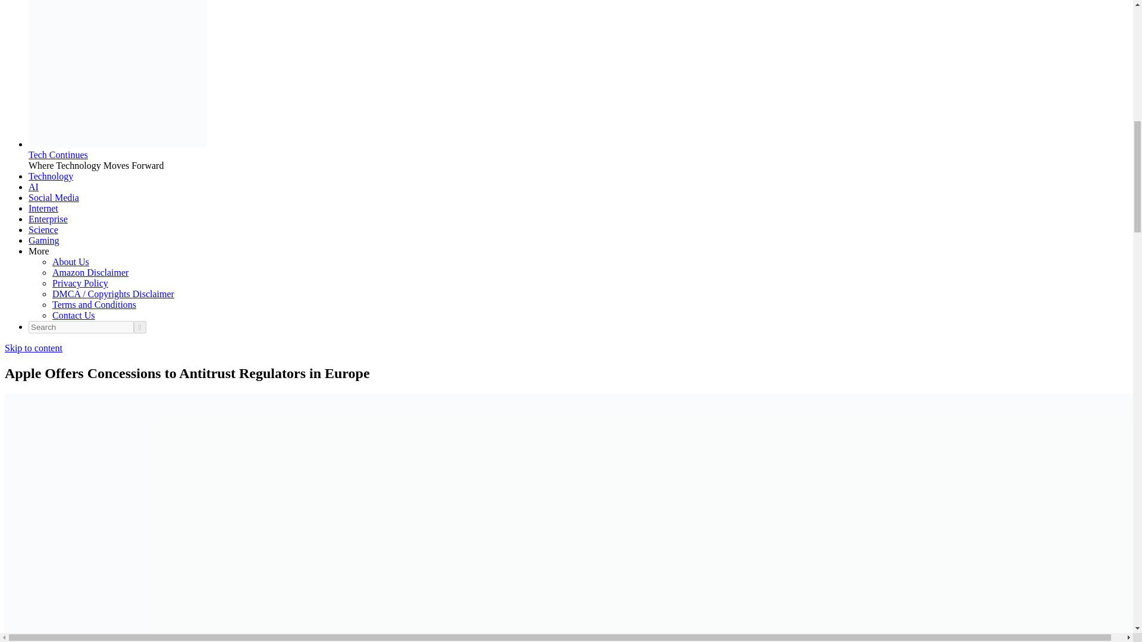  Describe the element at coordinates (94, 304) in the screenshot. I see `Terms and Conditions` at that location.